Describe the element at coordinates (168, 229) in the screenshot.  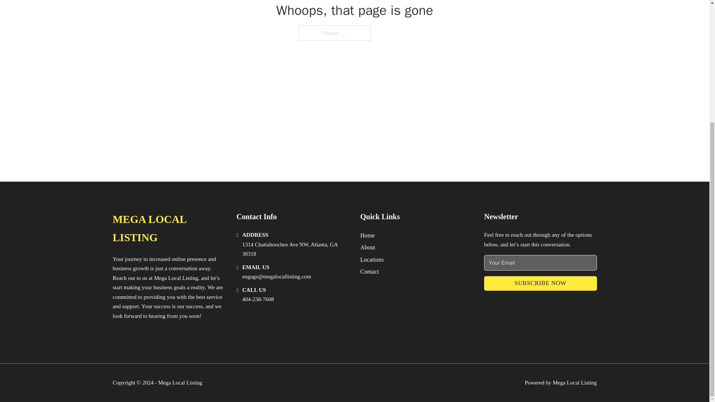
I see `MEGA LOCAL LISTING` at that location.